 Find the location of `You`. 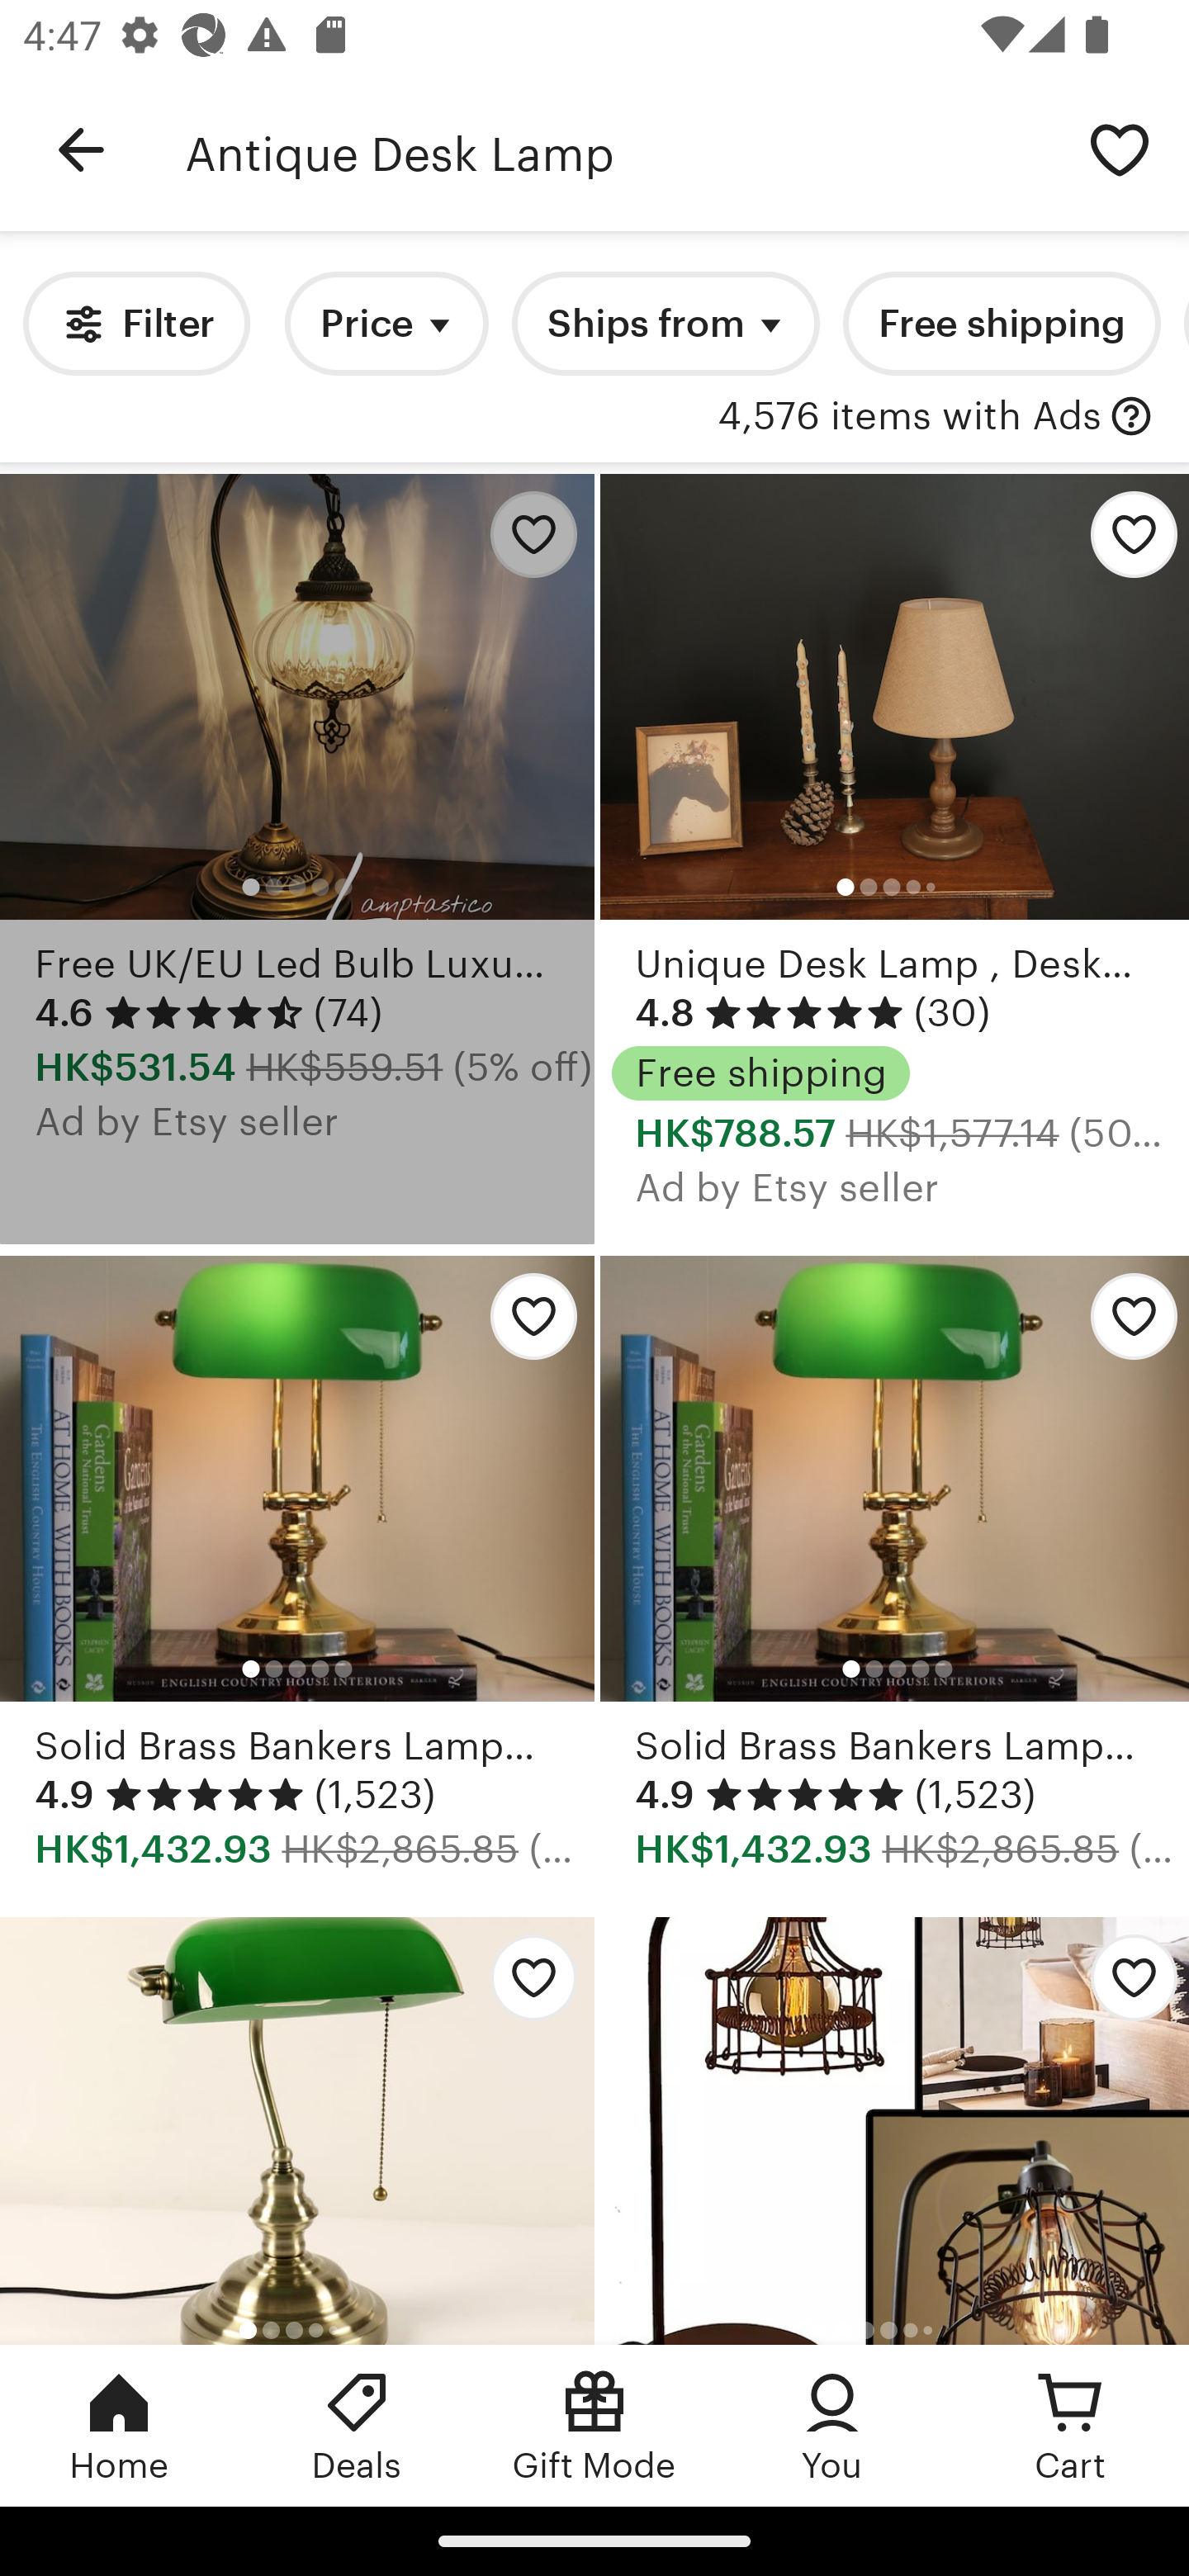

You is located at coordinates (832, 2425).